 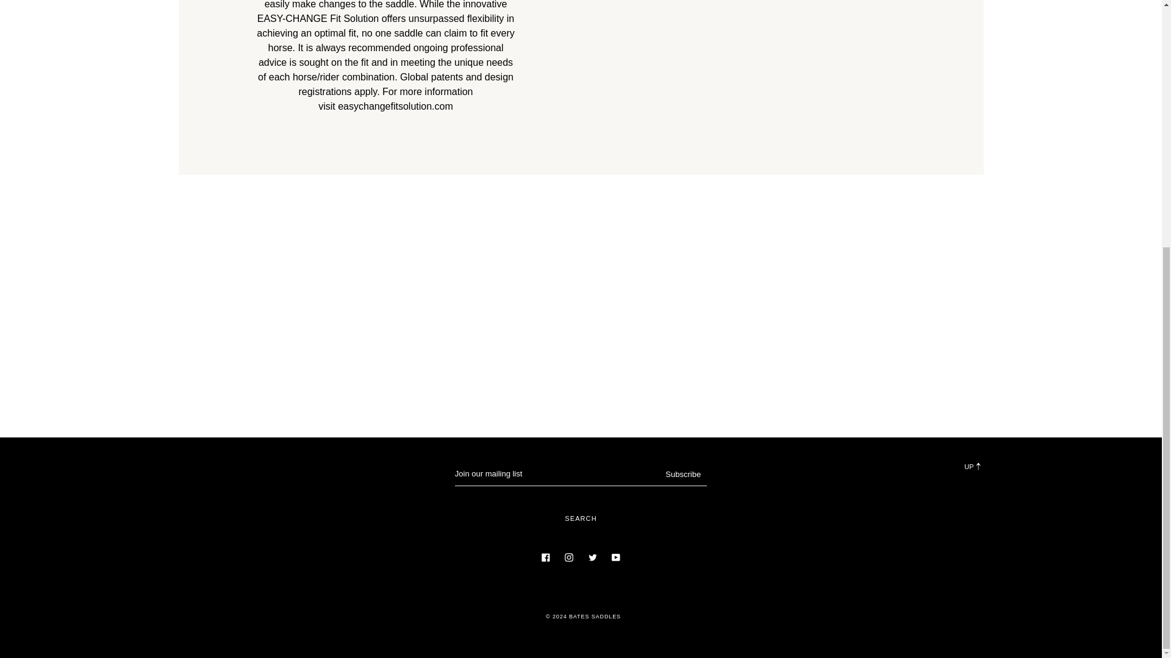 I want to click on UP, so click(x=857, y=467).